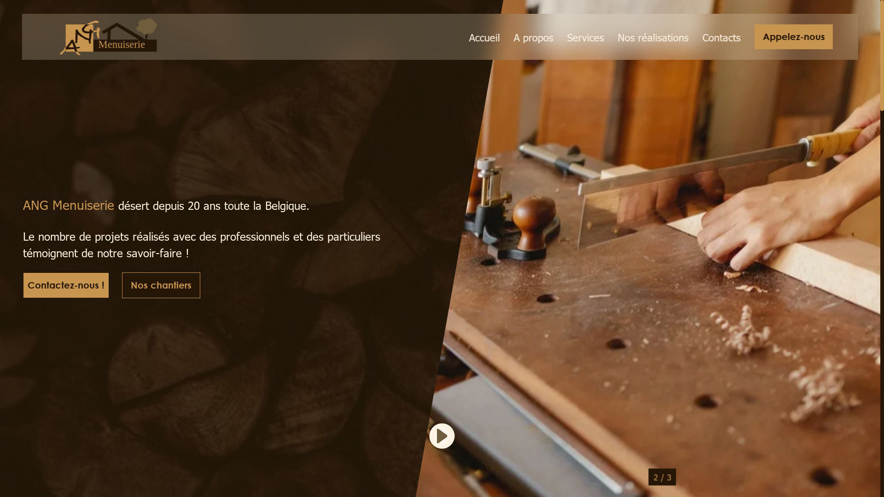 The width and height of the screenshot is (884, 497). I want to click on Contactez-nous !, so click(66, 285).